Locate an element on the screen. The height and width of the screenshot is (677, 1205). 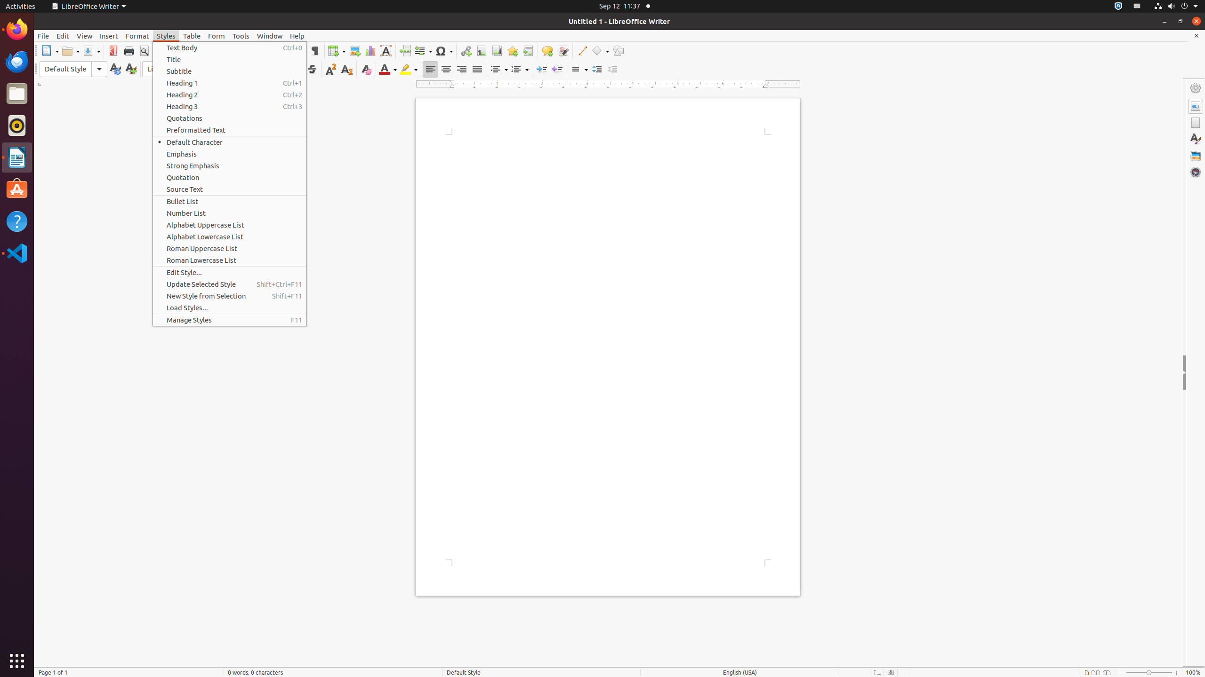
Increase is located at coordinates (597, 70).